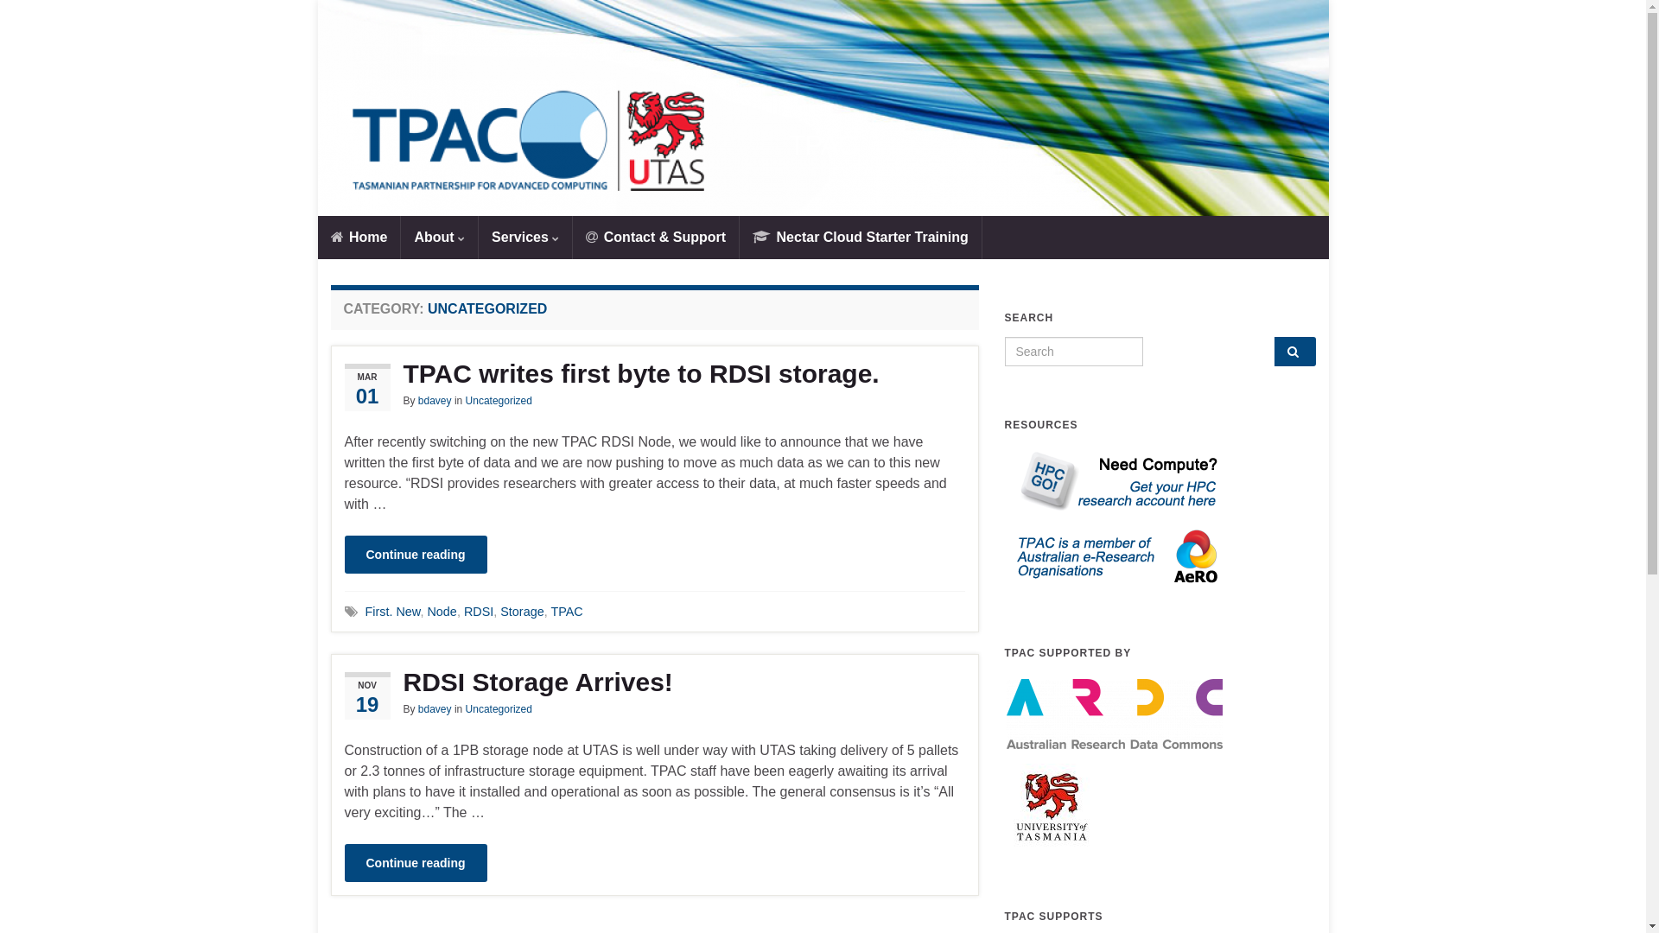 This screenshot has width=1659, height=933. Describe the element at coordinates (435, 709) in the screenshot. I see `bdavey` at that location.